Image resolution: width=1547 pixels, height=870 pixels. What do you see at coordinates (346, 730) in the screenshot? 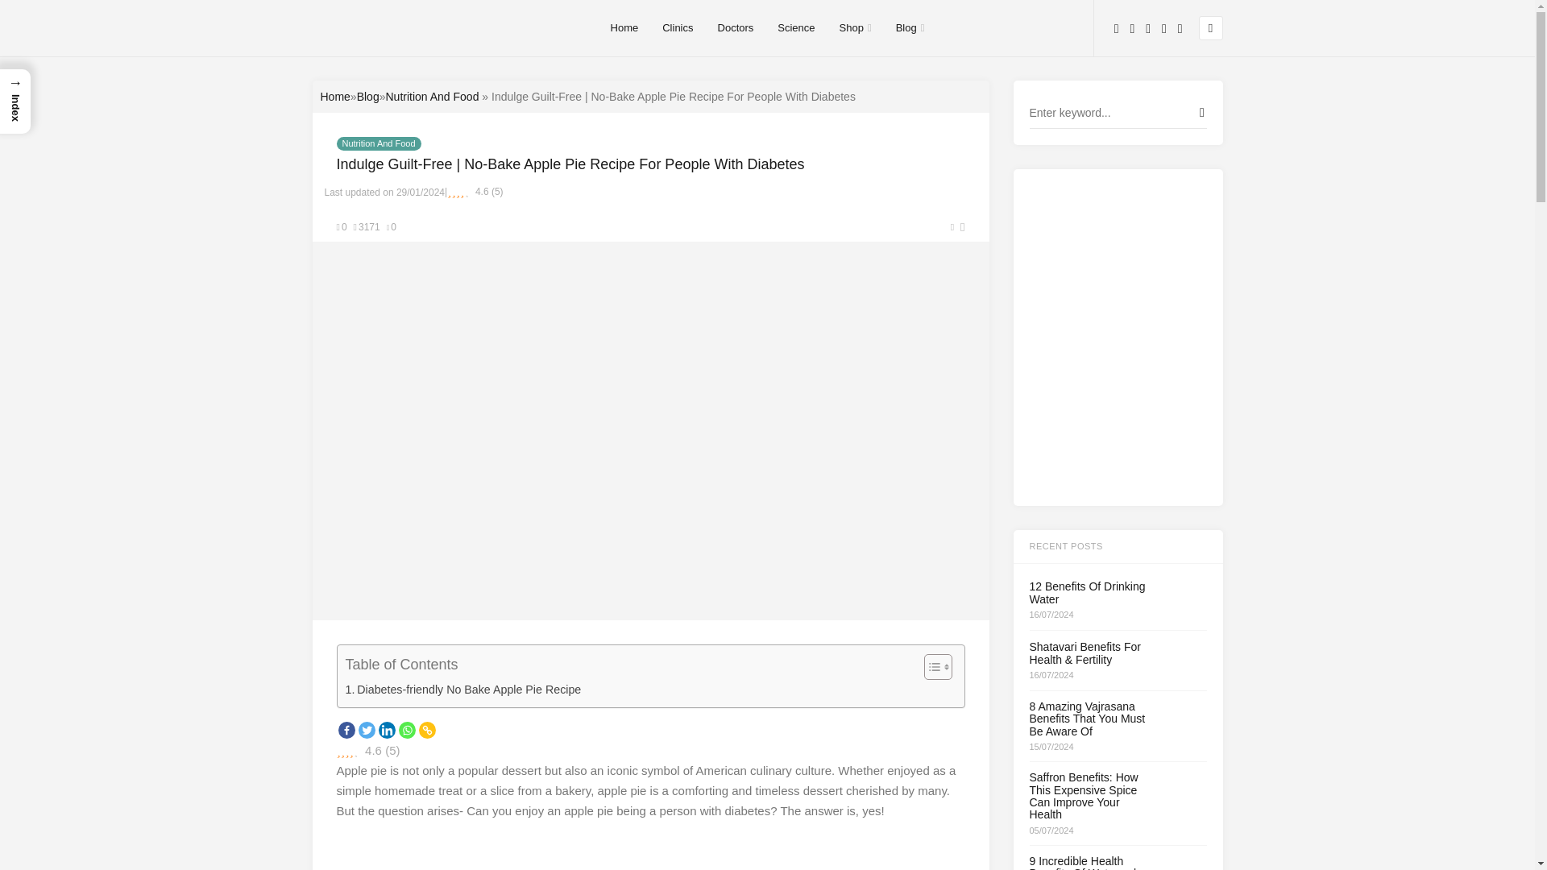
I see `Facebook` at bounding box center [346, 730].